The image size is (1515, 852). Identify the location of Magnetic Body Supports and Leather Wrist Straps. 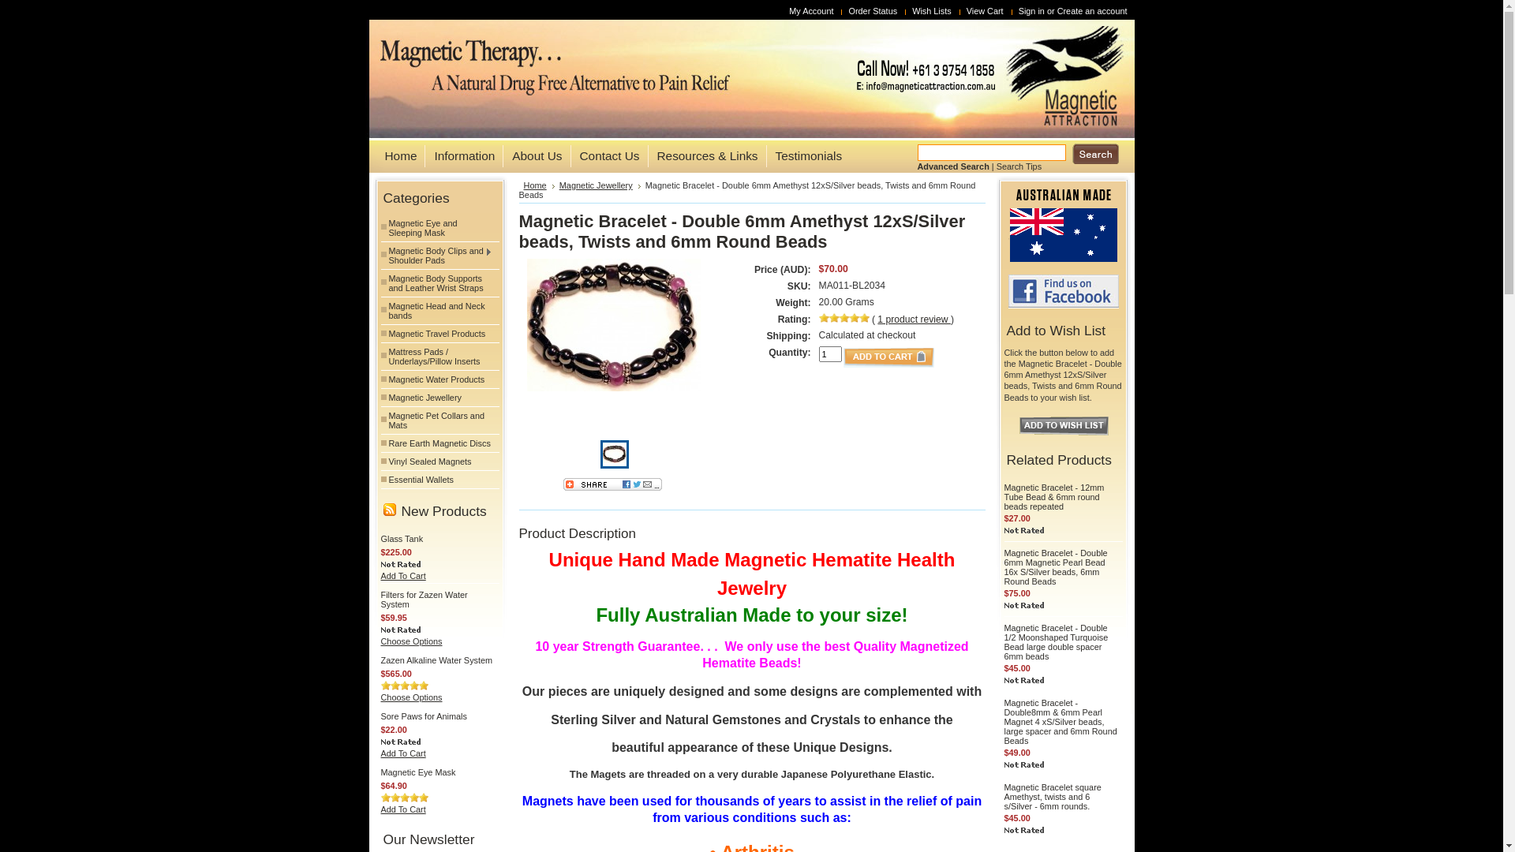
(440, 283).